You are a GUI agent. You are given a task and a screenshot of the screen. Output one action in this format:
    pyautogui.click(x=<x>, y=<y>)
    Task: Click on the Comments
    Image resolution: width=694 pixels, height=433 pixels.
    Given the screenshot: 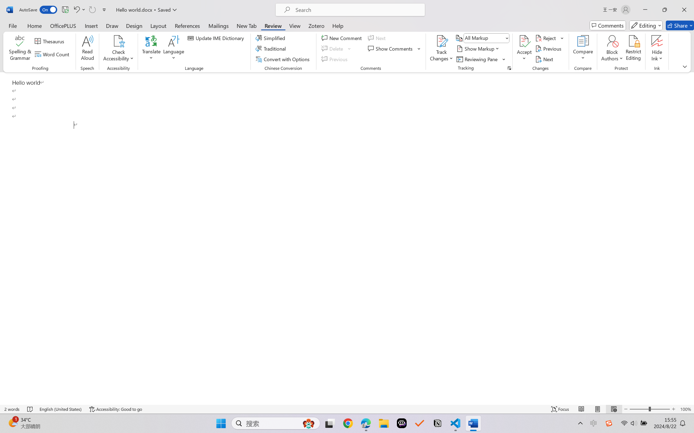 What is the action you would take?
    pyautogui.click(x=608, y=25)
    